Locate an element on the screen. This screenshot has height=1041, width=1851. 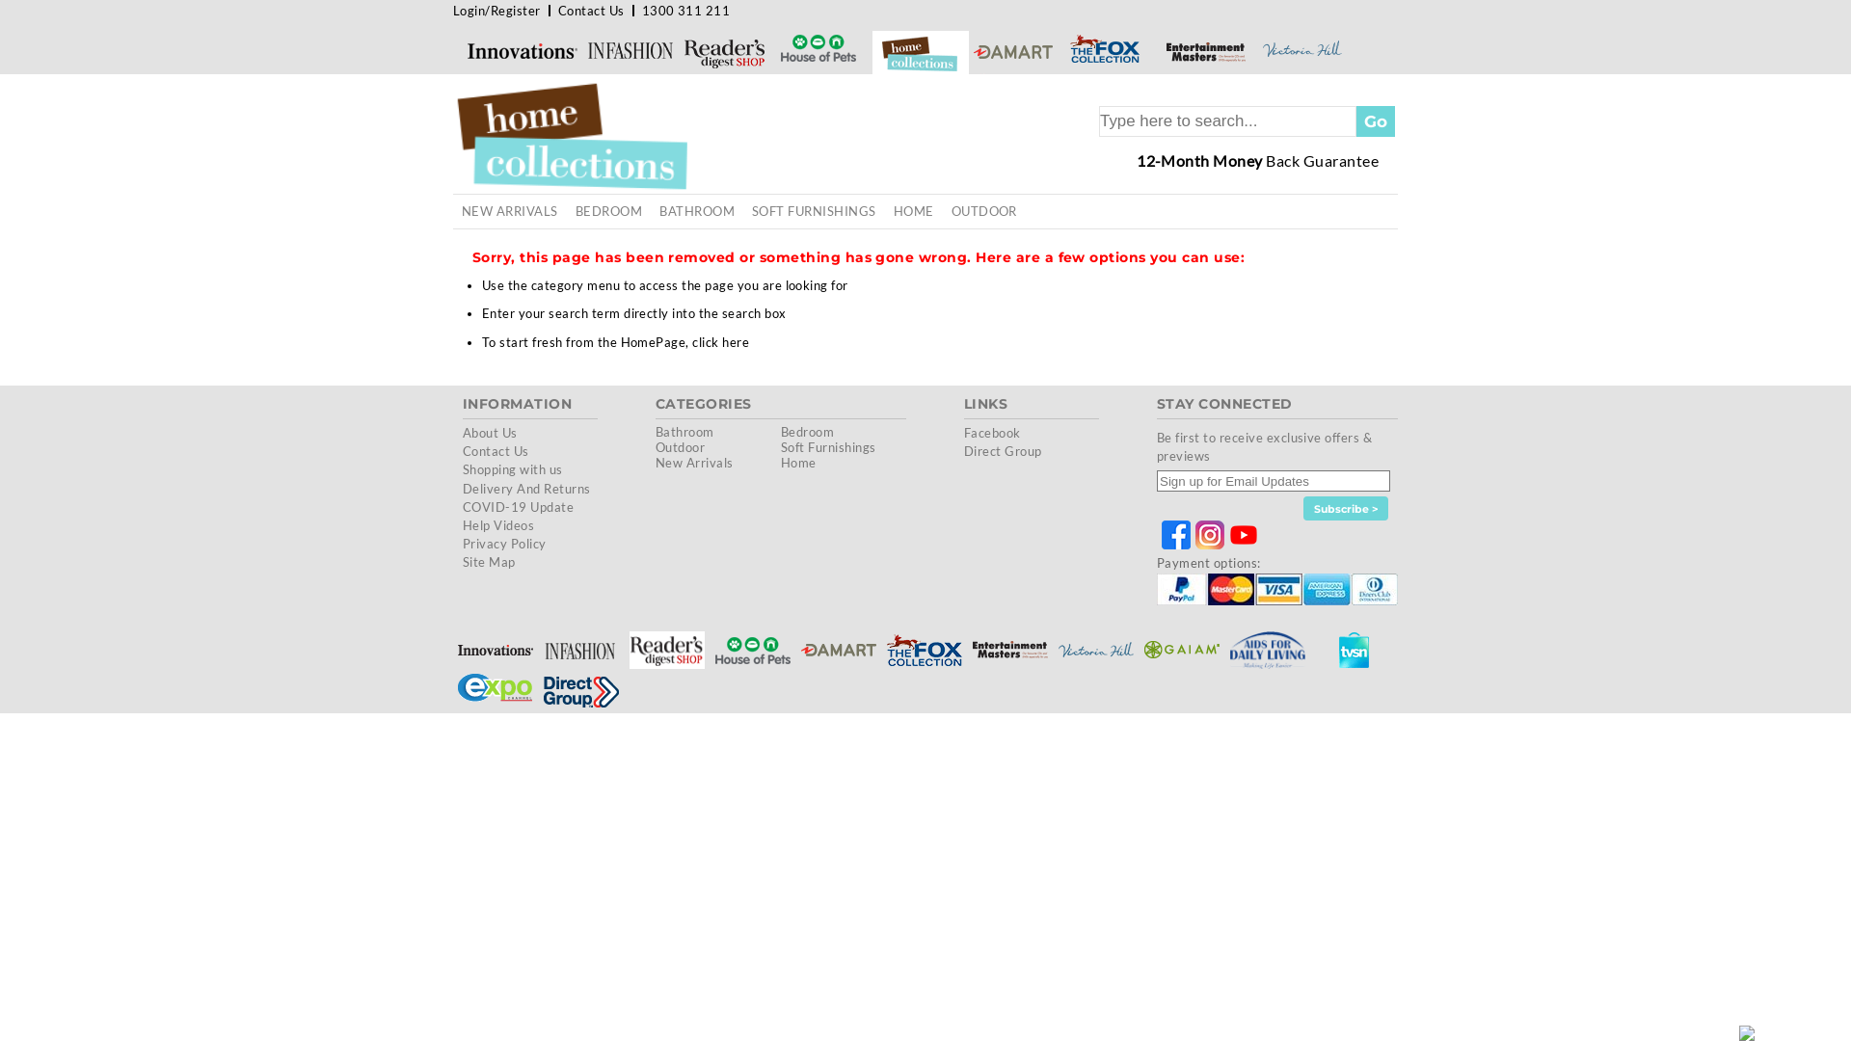
BATHROOM is located at coordinates (697, 212).